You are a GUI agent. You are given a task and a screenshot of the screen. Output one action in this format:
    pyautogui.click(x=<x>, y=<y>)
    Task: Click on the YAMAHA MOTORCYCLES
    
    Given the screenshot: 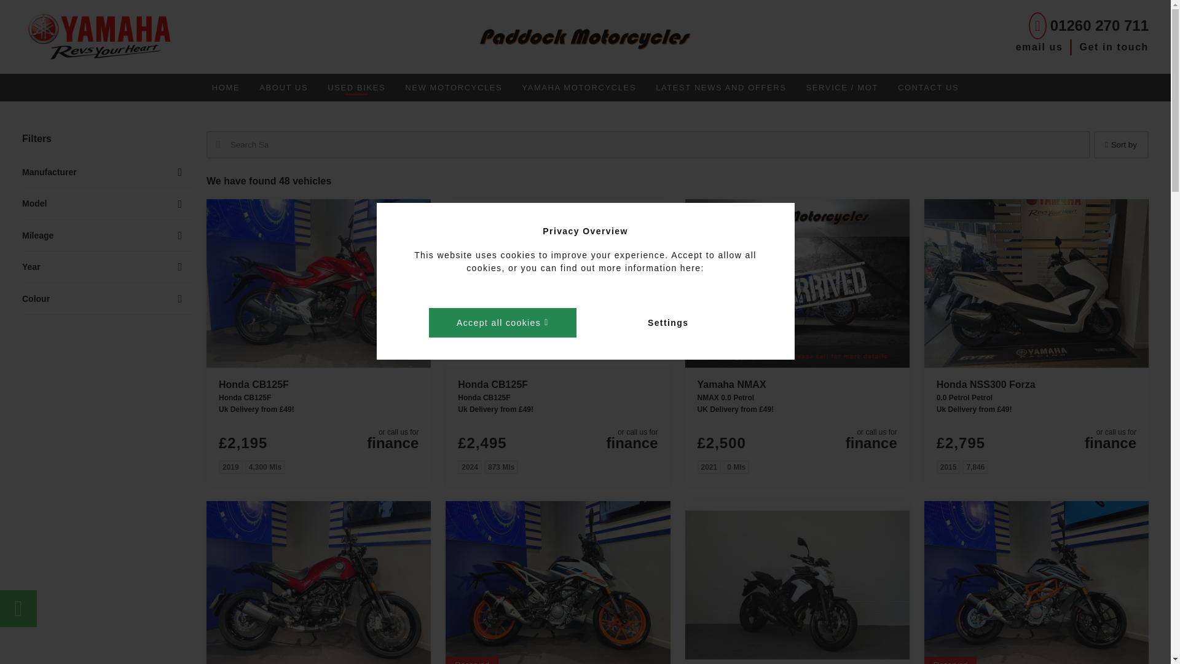 What is the action you would take?
    pyautogui.click(x=579, y=87)
    